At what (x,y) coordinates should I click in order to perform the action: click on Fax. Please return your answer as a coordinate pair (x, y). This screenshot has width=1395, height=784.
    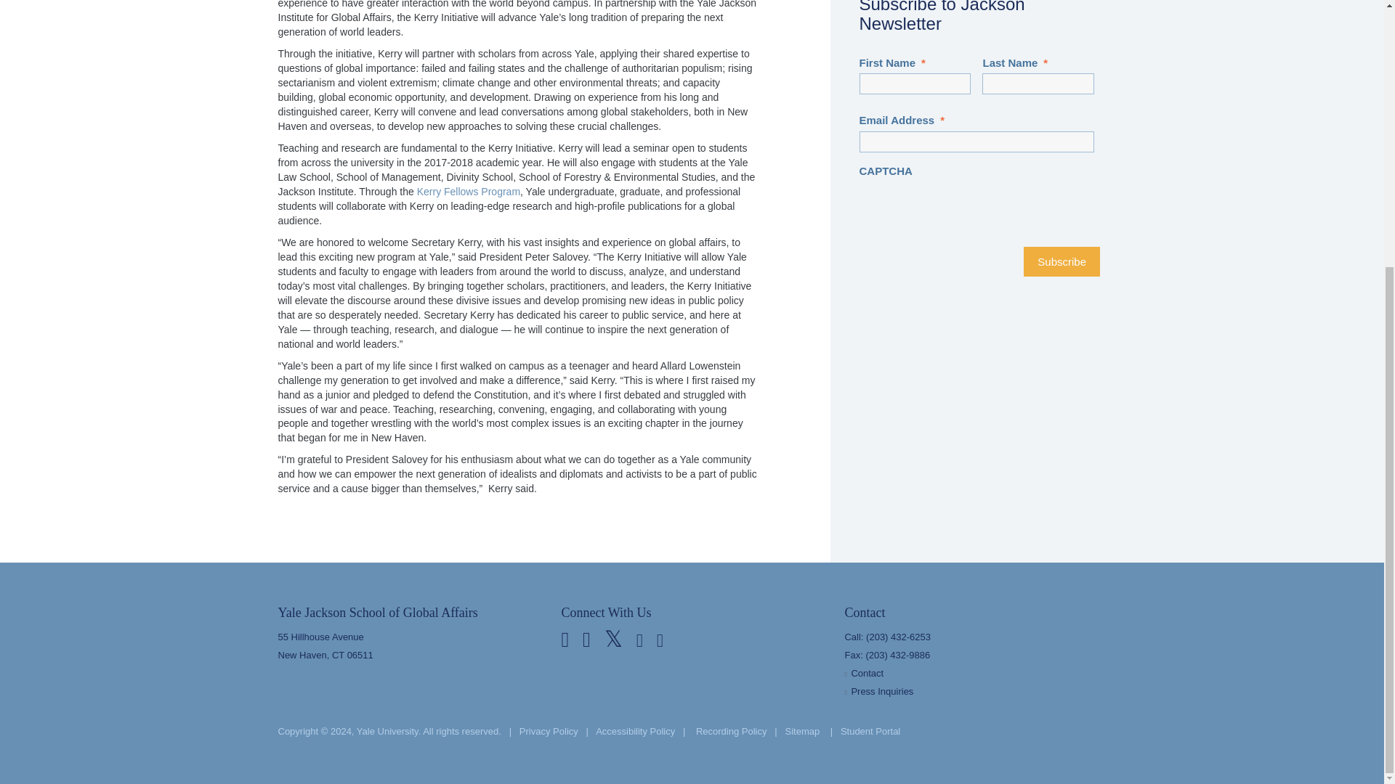
    Looking at the image, I should click on (897, 655).